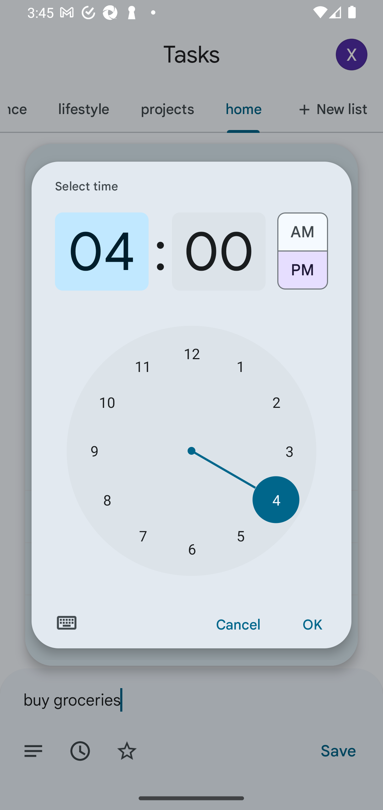 Image resolution: width=383 pixels, height=810 pixels. What do you see at coordinates (302, 228) in the screenshot?
I see `AM` at bounding box center [302, 228].